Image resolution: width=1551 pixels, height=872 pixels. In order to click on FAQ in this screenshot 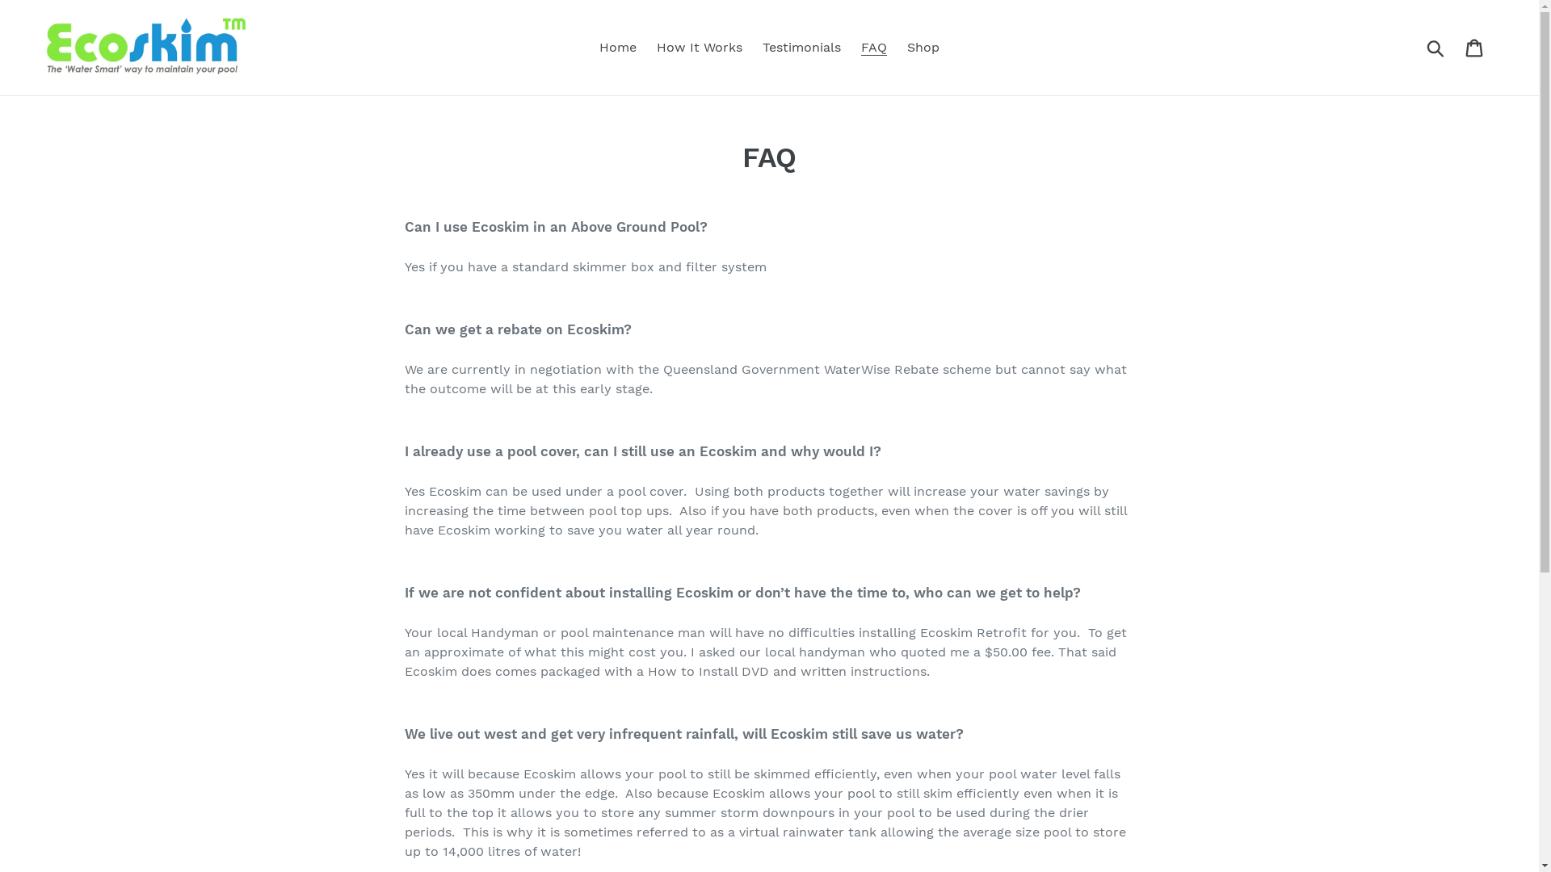, I will do `click(874, 48)`.